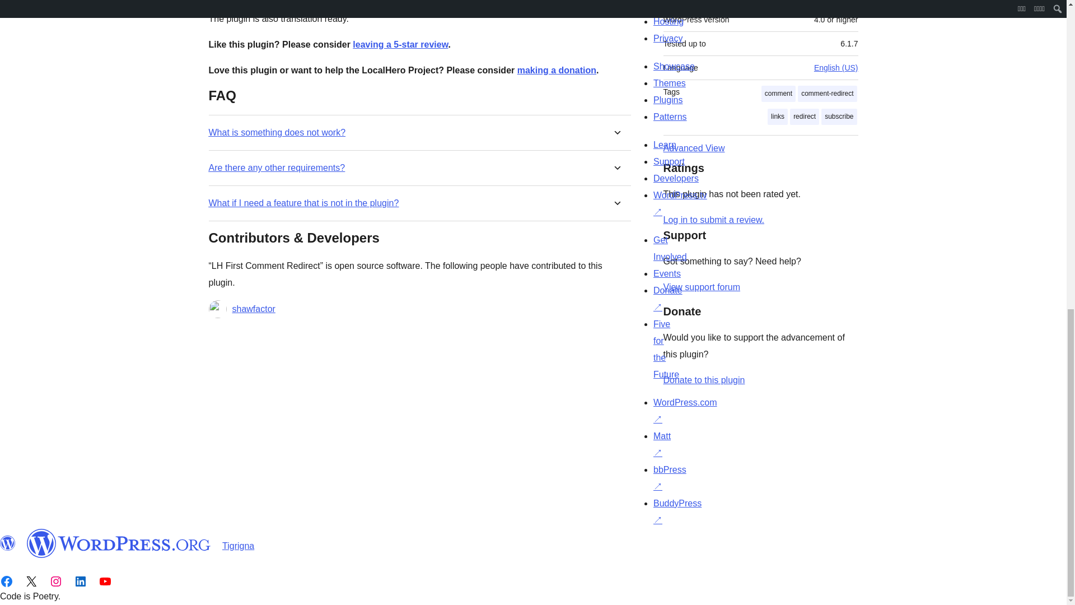 Image resolution: width=1075 pixels, height=605 pixels. I want to click on Are there any other requirements?, so click(277, 167).